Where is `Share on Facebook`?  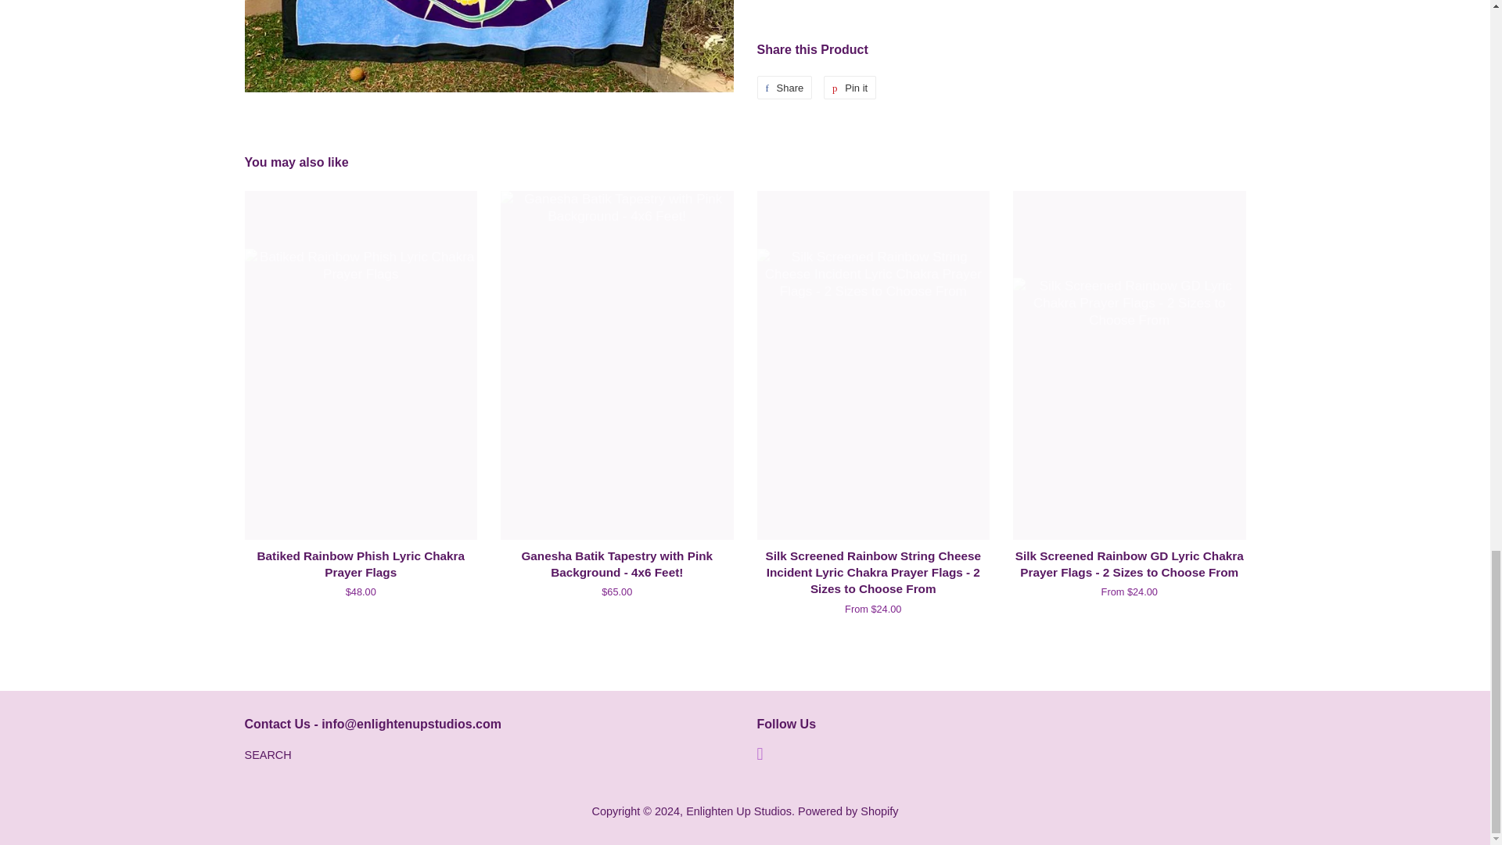
Share on Facebook is located at coordinates (850, 88).